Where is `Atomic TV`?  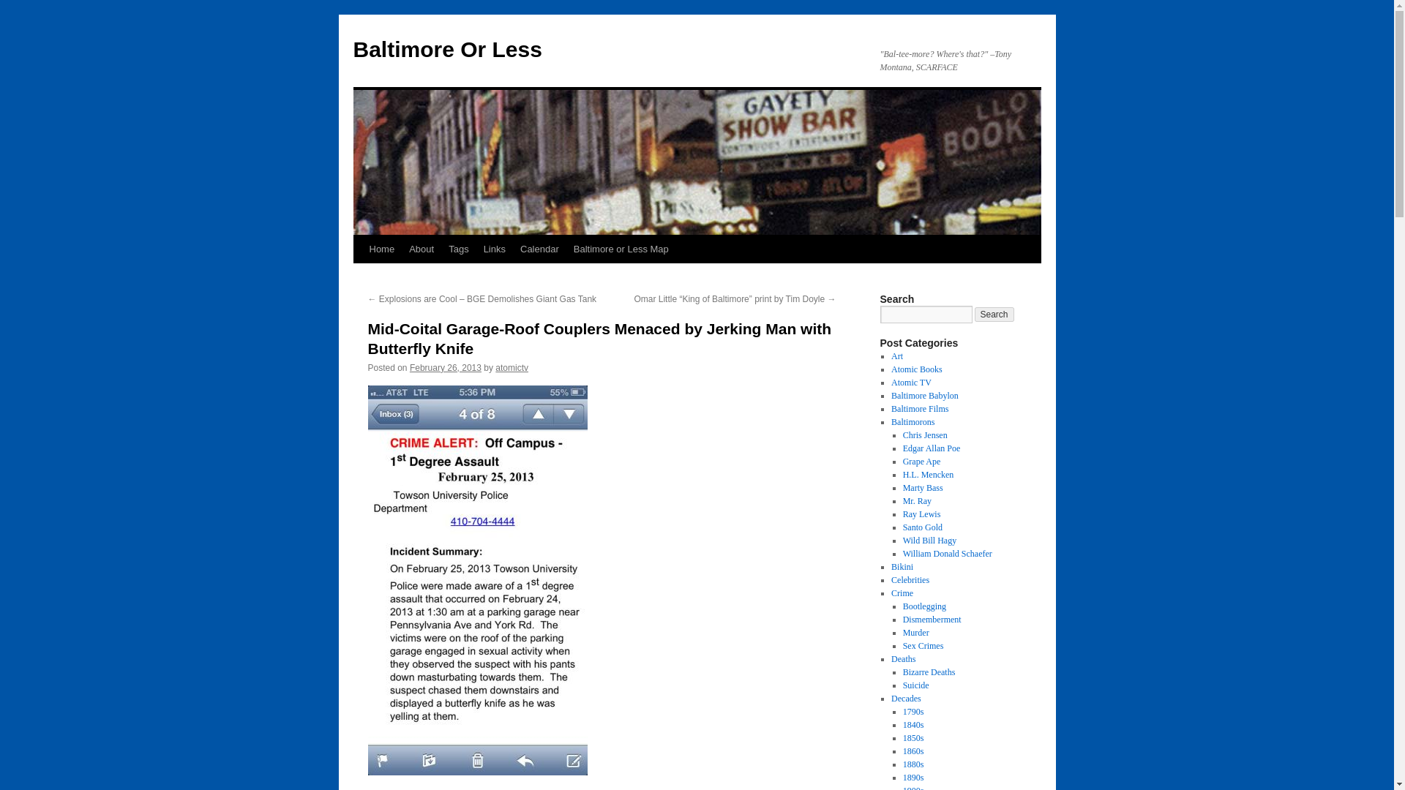
Atomic TV is located at coordinates (910, 383).